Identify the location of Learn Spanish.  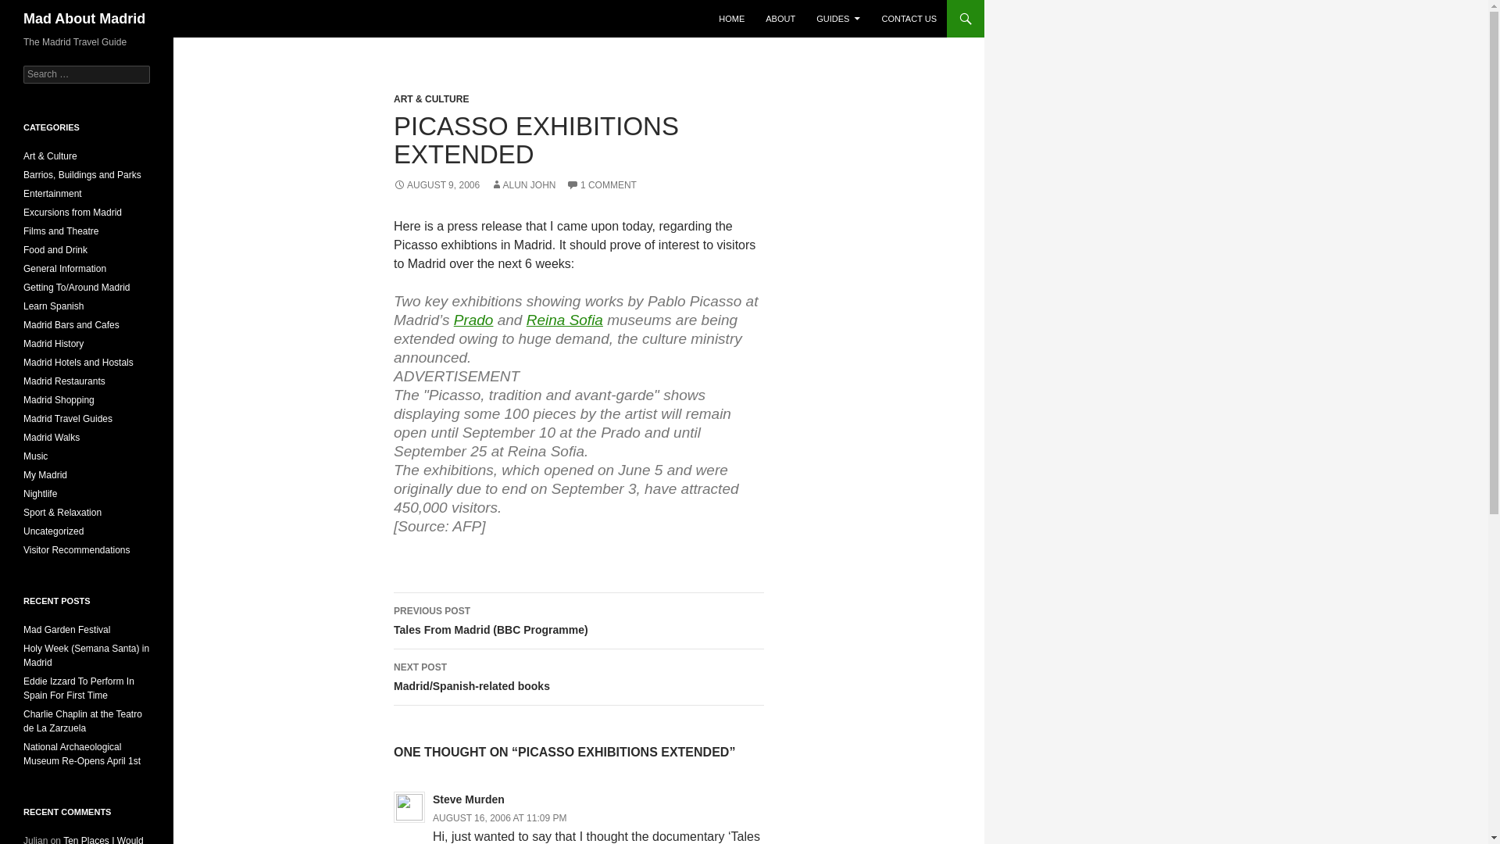
(53, 306).